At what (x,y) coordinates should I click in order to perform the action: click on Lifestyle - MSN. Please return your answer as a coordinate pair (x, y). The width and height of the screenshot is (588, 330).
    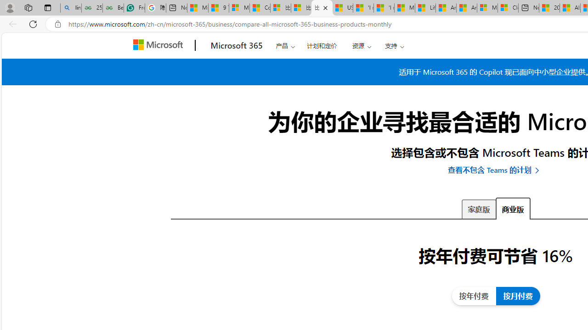
    Looking at the image, I should click on (425, 8).